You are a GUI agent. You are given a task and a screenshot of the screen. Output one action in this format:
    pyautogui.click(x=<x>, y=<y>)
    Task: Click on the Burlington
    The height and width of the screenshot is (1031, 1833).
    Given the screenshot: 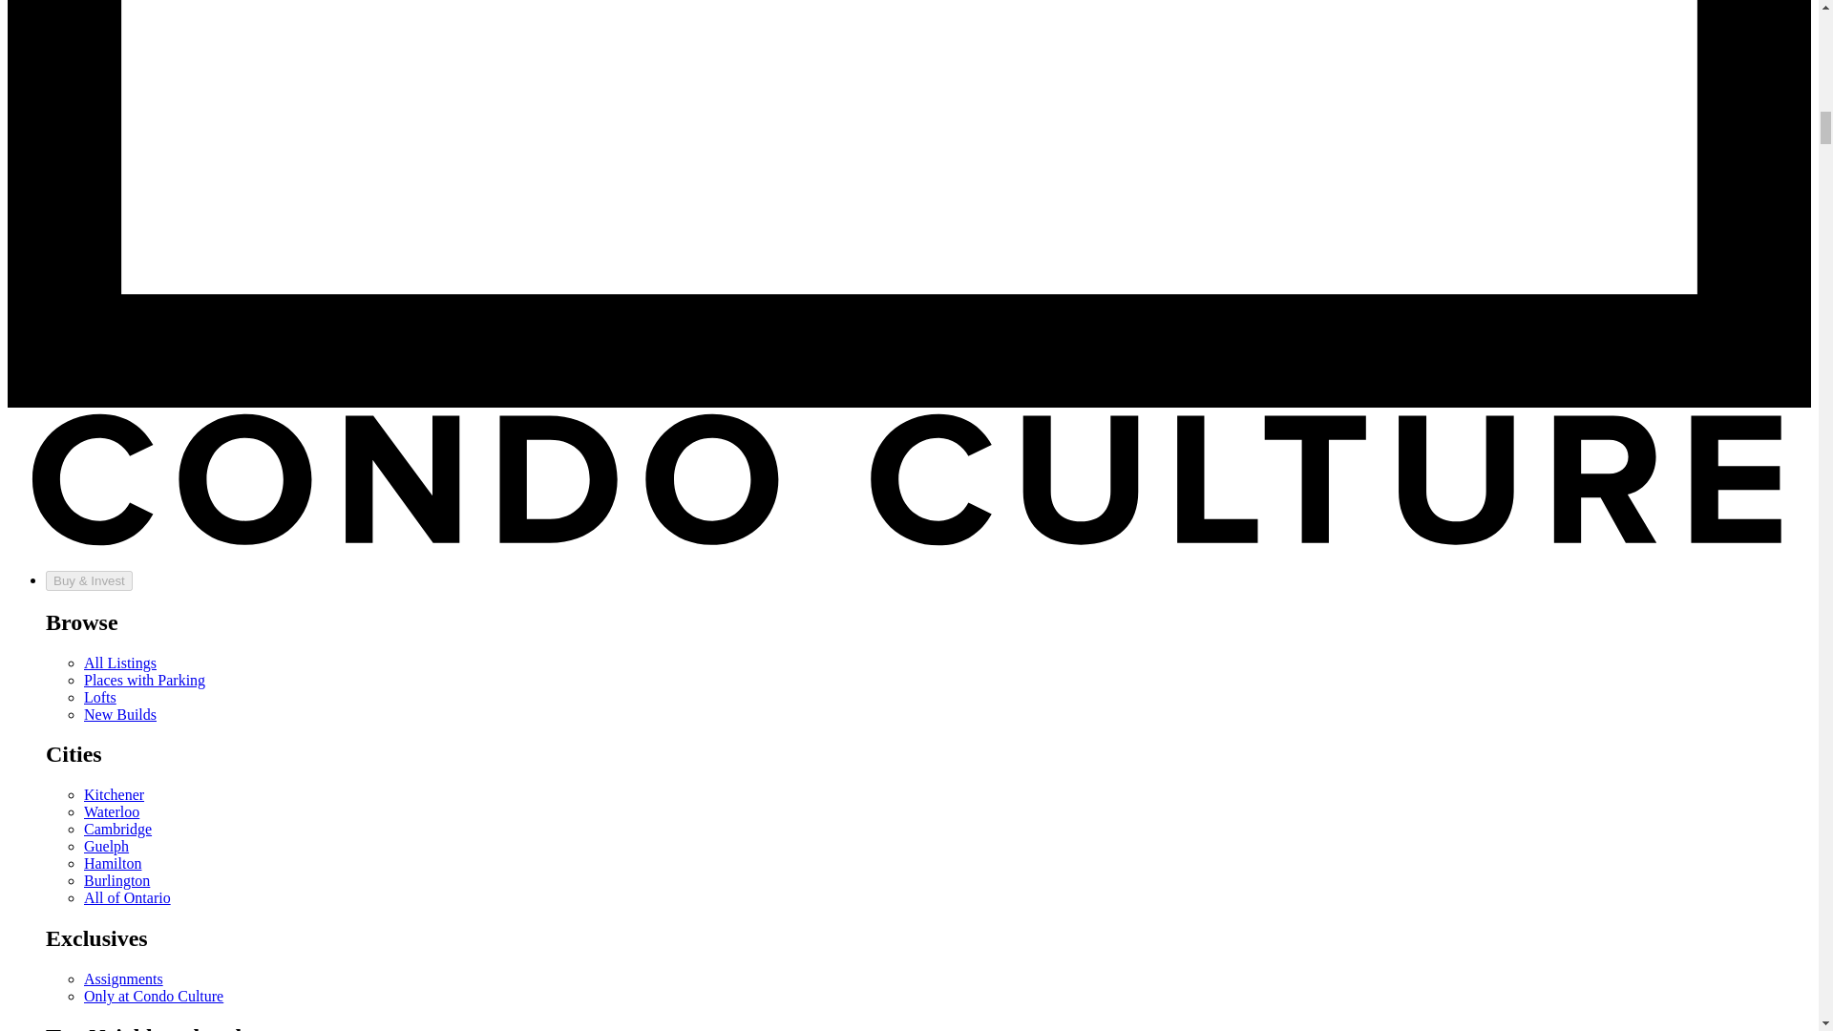 What is the action you would take?
    pyautogui.click(x=116, y=880)
    